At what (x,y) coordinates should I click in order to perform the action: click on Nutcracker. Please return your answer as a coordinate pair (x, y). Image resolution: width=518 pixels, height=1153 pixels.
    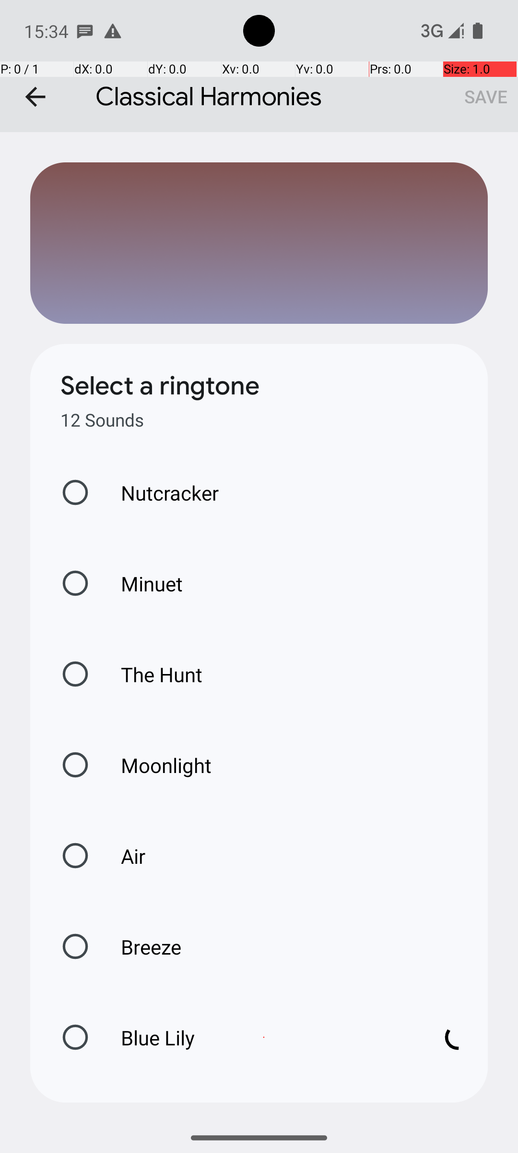
    Looking at the image, I should click on (160, 493).